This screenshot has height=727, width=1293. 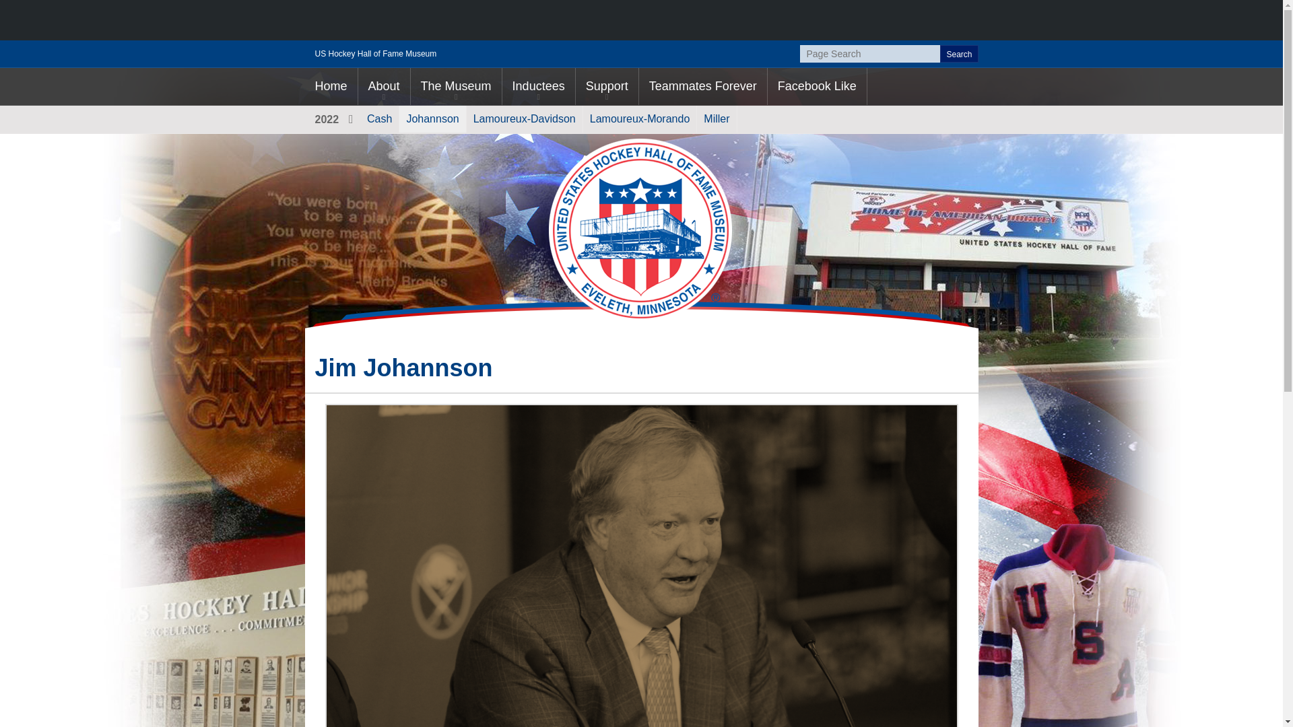 What do you see at coordinates (539, 86) in the screenshot?
I see `Inductees` at bounding box center [539, 86].